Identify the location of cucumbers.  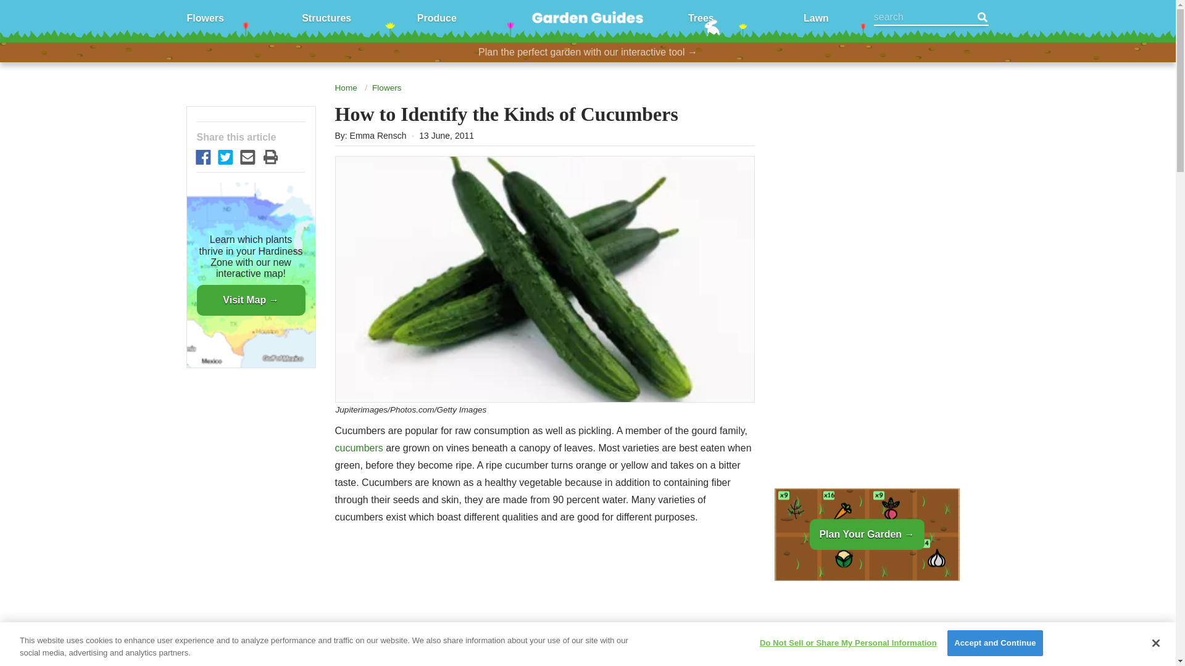
(358, 448).